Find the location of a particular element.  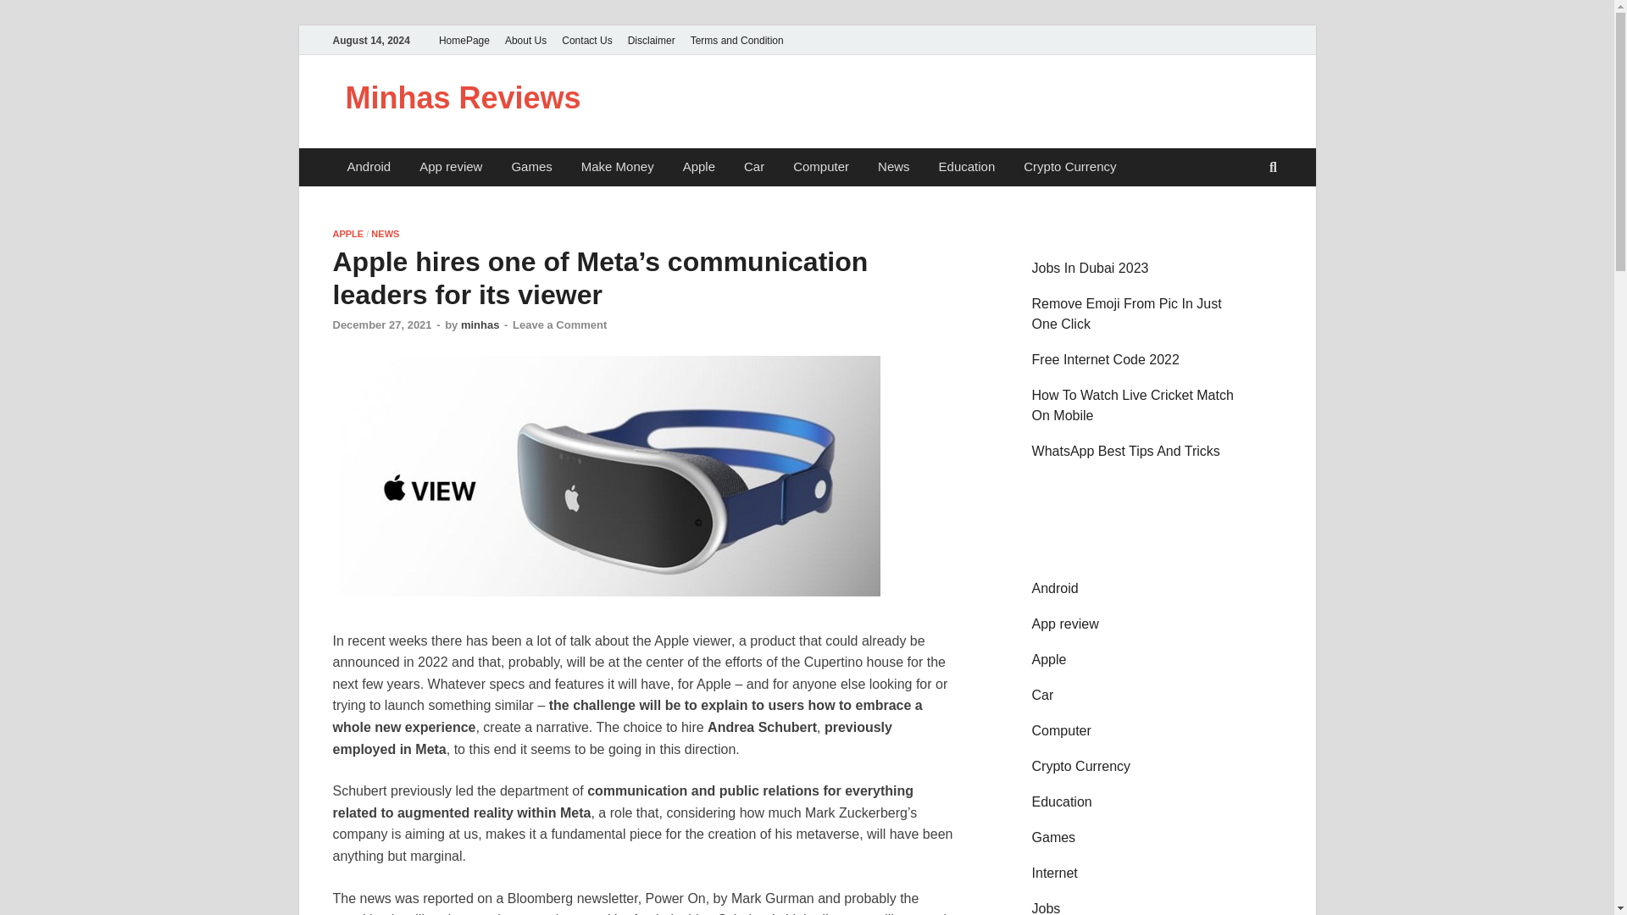

Education is located at coordinates (967, 167).